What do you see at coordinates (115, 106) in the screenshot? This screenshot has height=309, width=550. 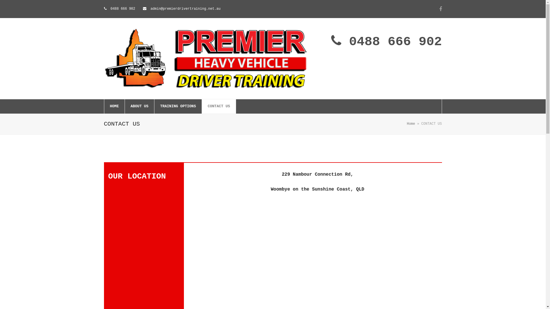 I see `HOME` at bounding box center [115, 106].